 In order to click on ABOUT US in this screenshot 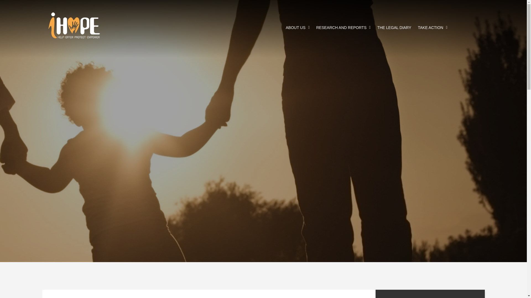, I will do `click(298, 28)`.